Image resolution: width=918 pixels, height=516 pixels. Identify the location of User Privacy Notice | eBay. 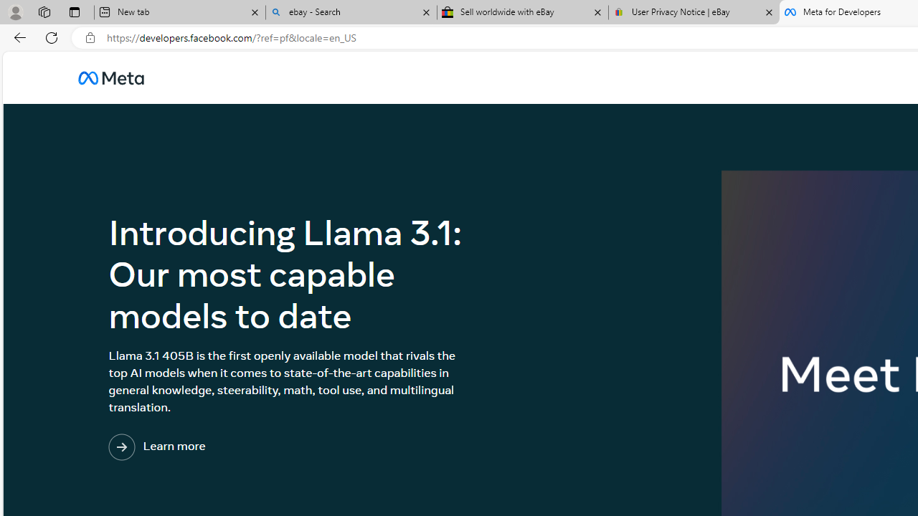
(694, 13).